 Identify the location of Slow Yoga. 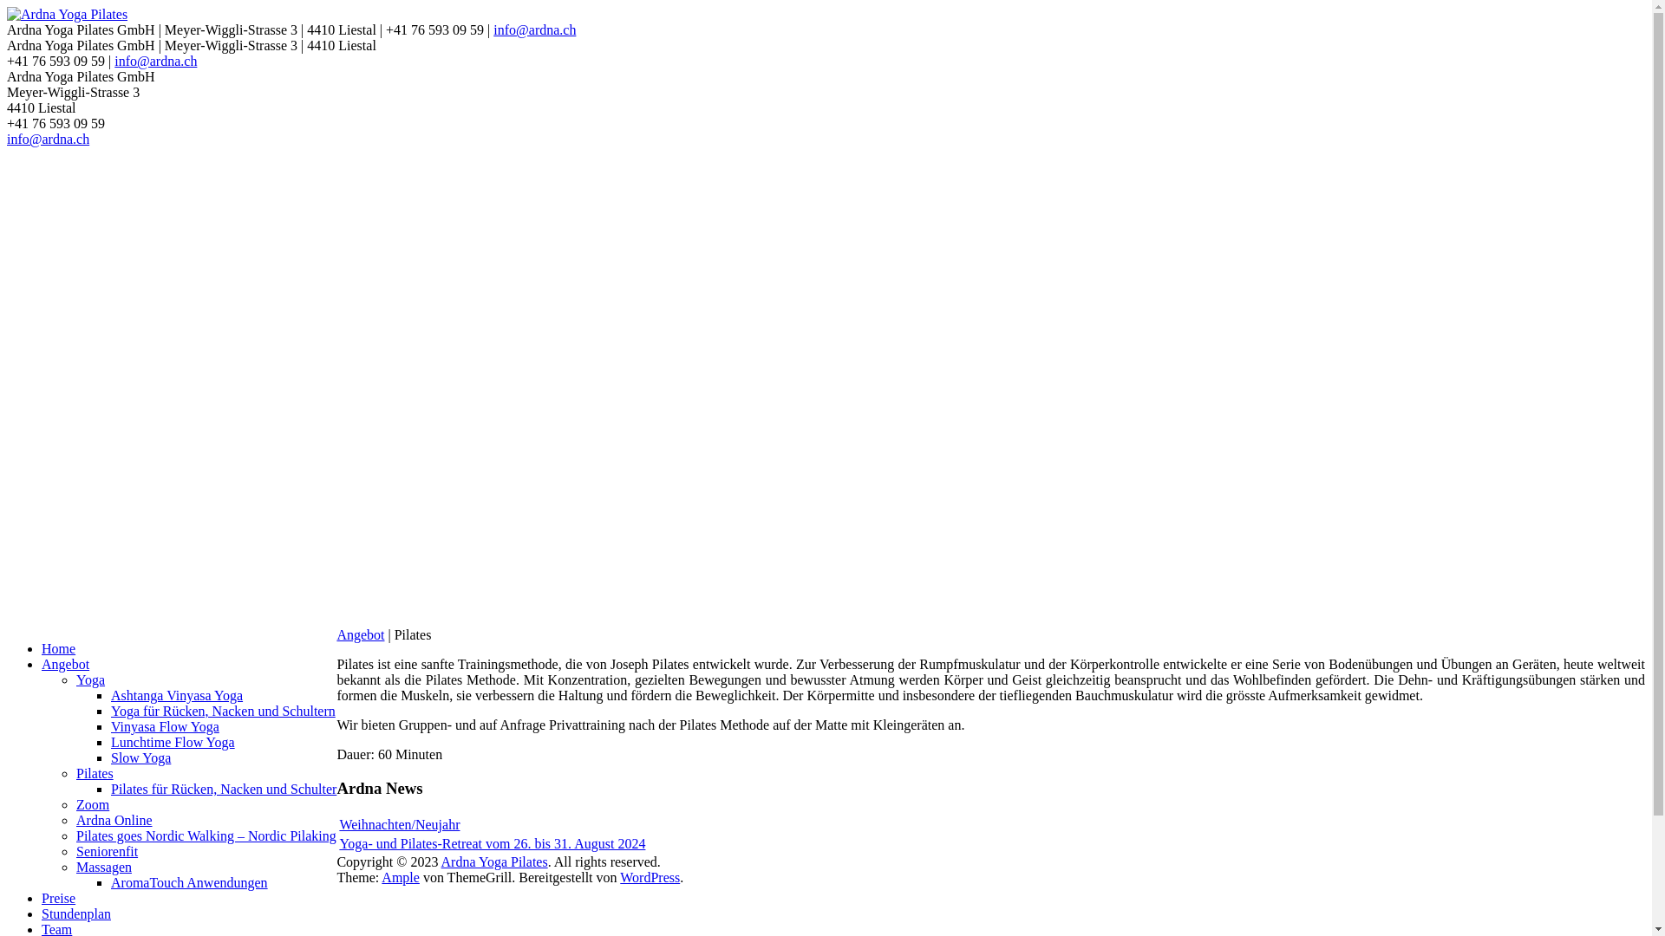
(140, 757).